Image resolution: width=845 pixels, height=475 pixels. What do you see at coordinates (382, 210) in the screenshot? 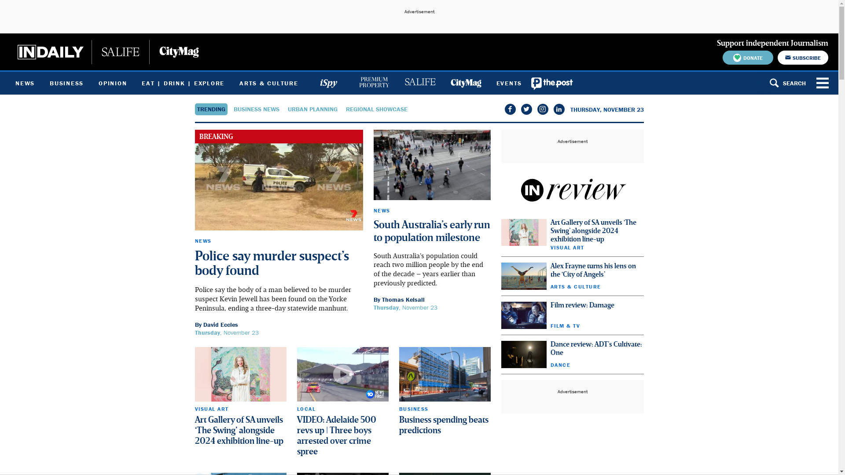
I see `NEWS` at bounding box center [382, 210].